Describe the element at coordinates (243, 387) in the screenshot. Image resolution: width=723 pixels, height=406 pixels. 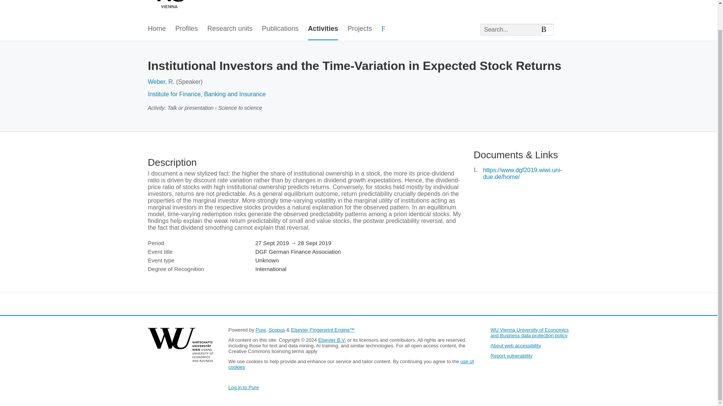
I see `Log in to Pure` at that location.